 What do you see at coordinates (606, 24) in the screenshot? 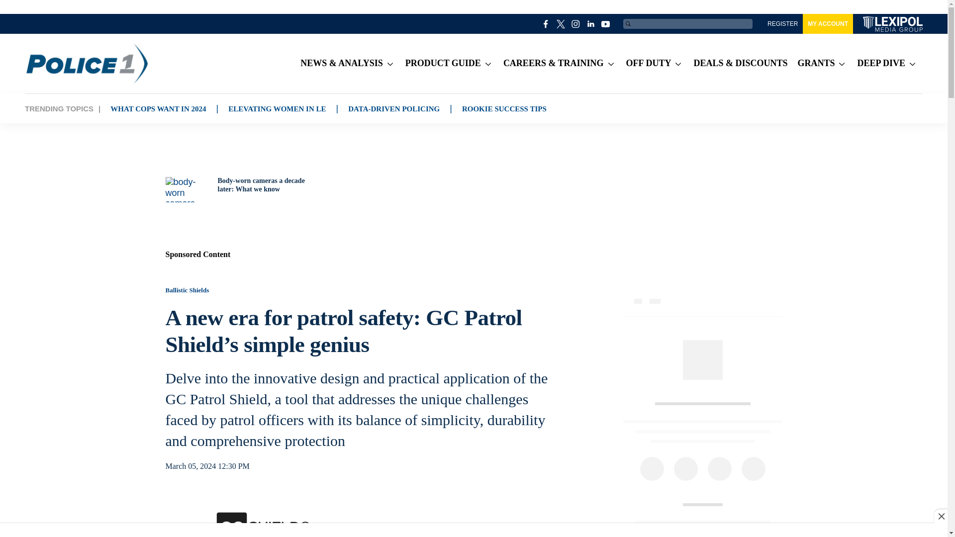
I see `youtube` at bounding box center [606, 24].